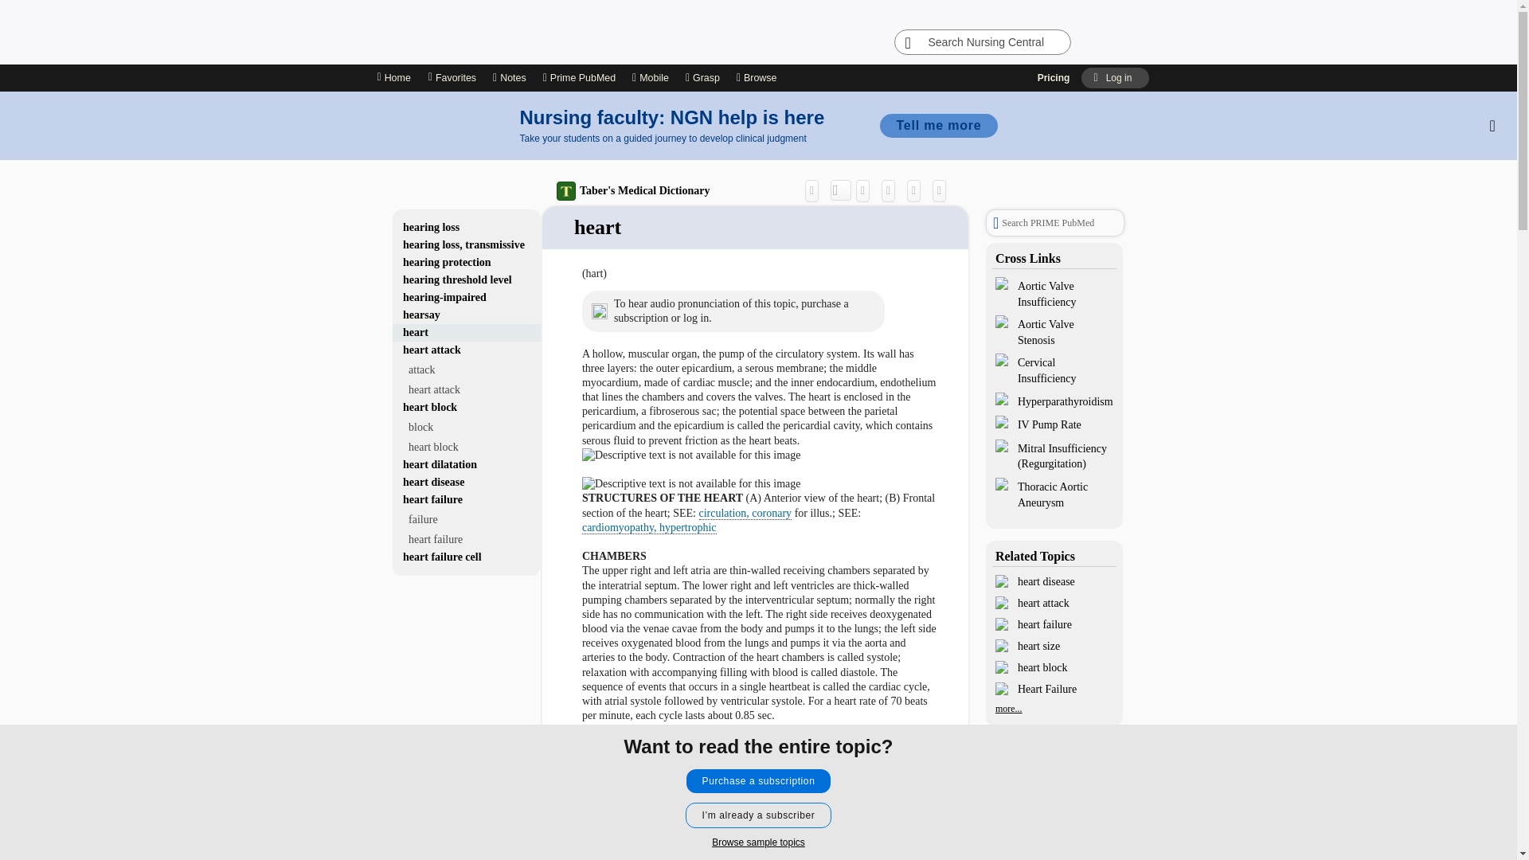  Describe the element at coordinates (1054, 78) in the screenshot. I see `Pricing` at that location.